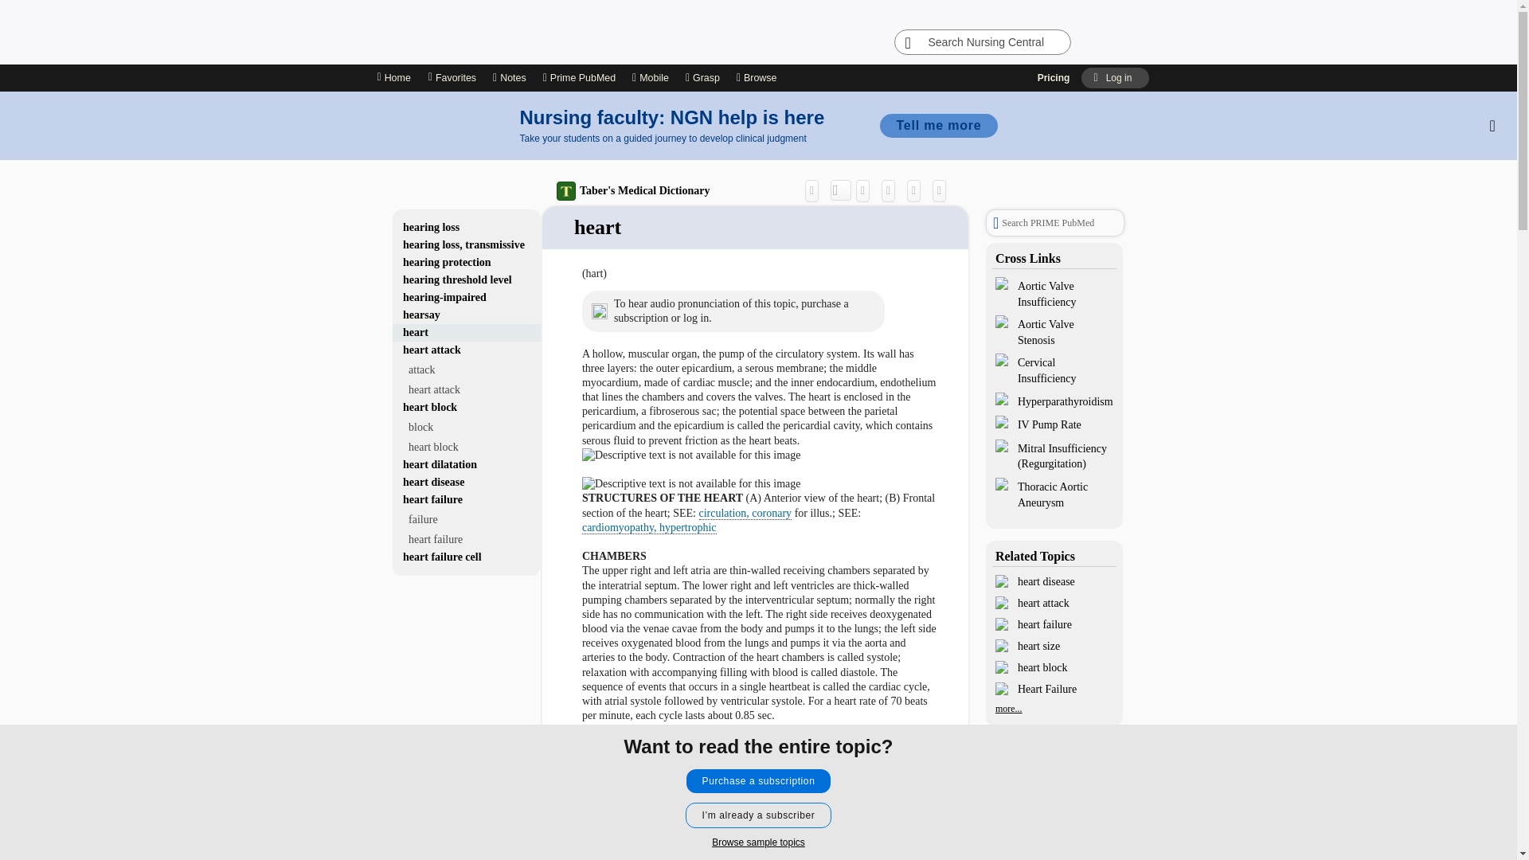  Describe the element at coordinates (1054, 78) in the screenshot. I see `Pricing` at that location.